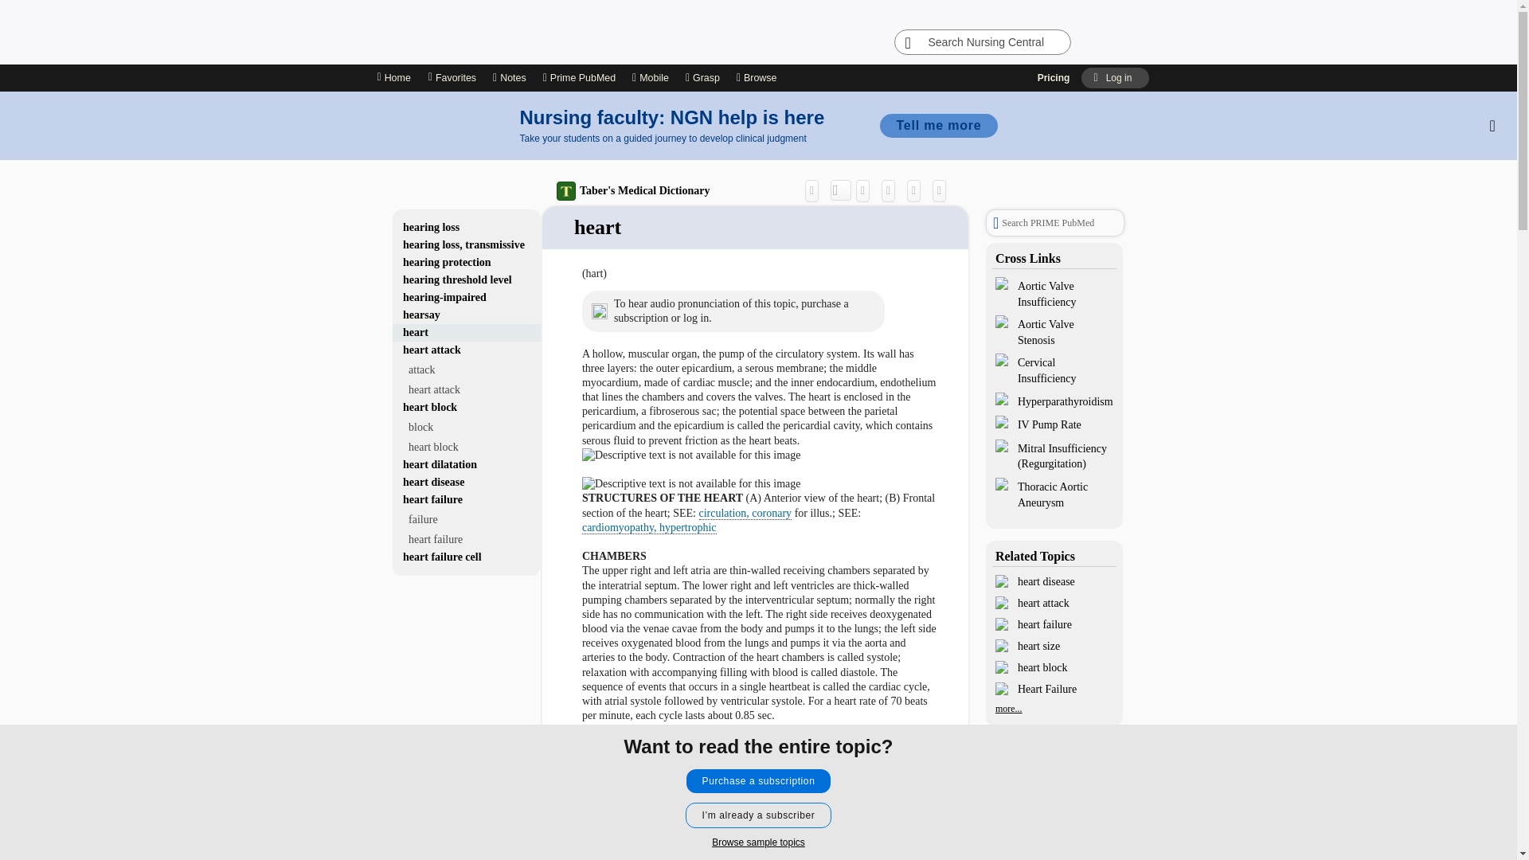  Describe the element at coordinates (1054, 78) in the screenshot. I see `Pricing` at that location.